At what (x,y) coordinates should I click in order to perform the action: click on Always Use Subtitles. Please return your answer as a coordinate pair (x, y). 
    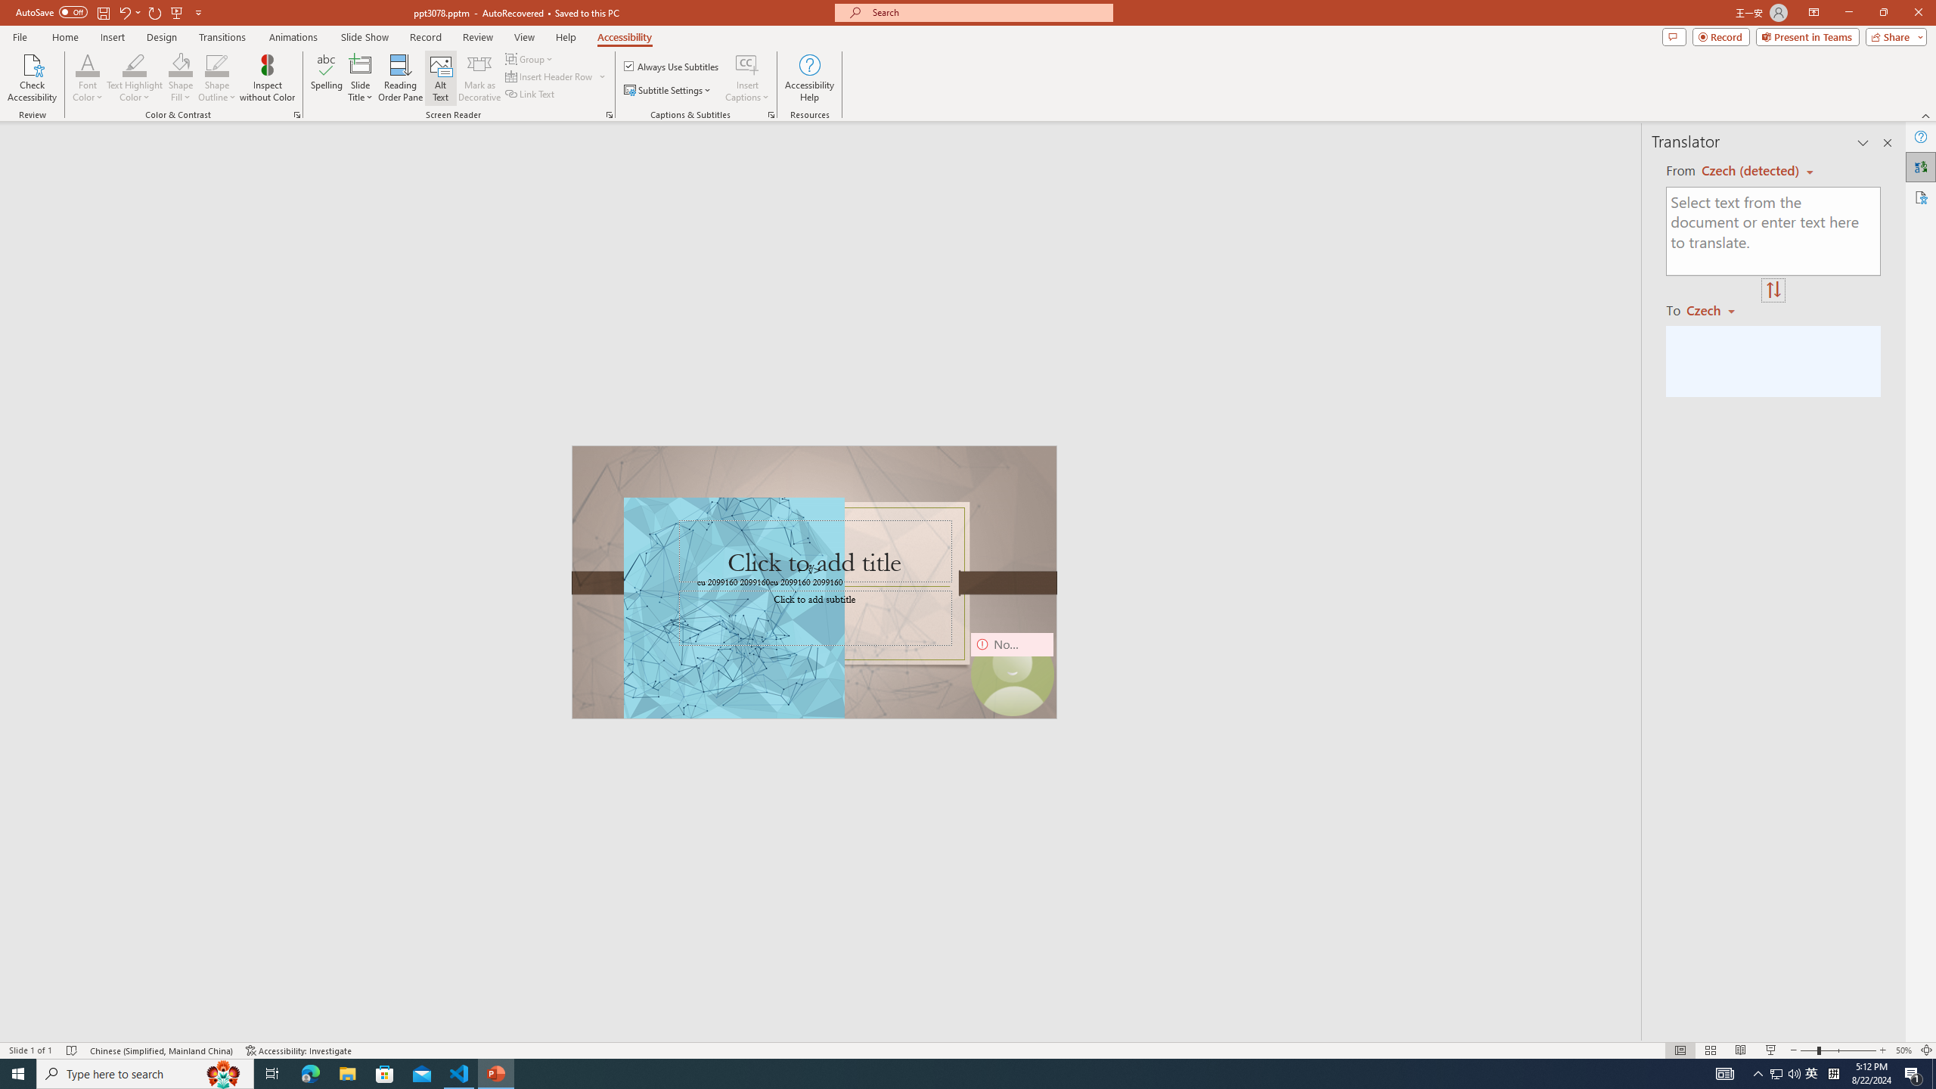
    Looking at the image, I should click on (672, 67).